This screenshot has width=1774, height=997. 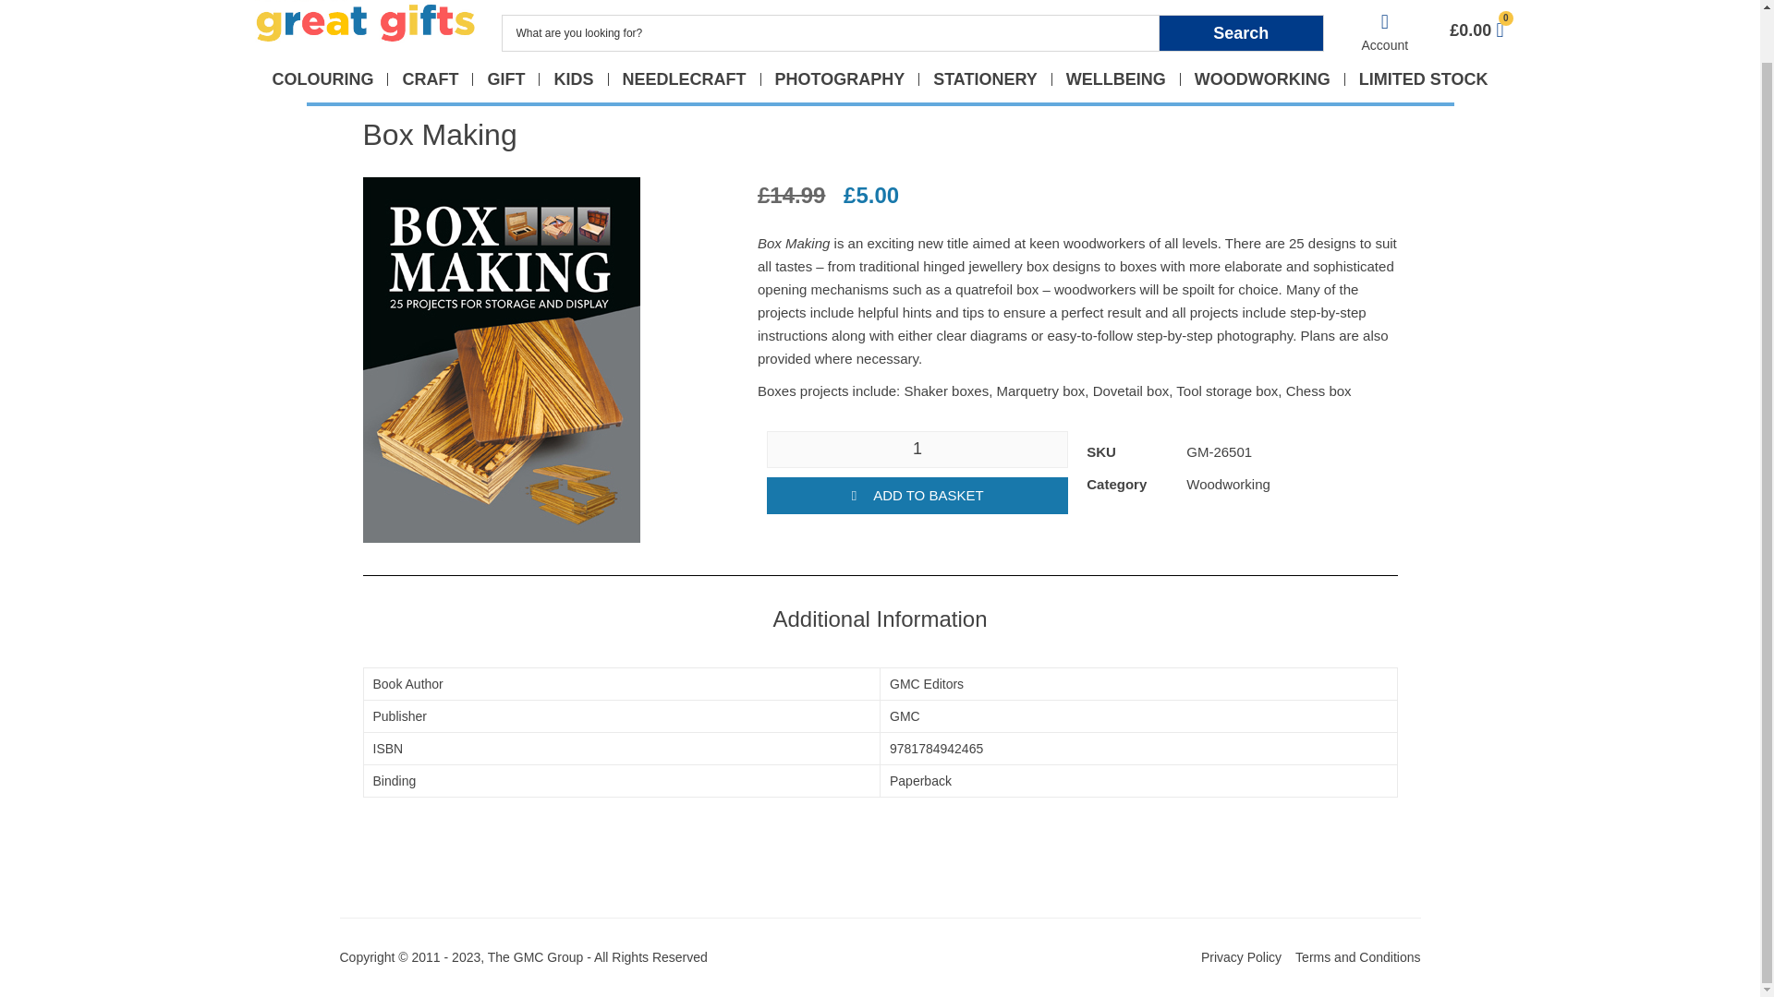 What do you see at coordinates (573, 78) in the screenshot?
I see `KIDS` at bounding box center [573, 78].